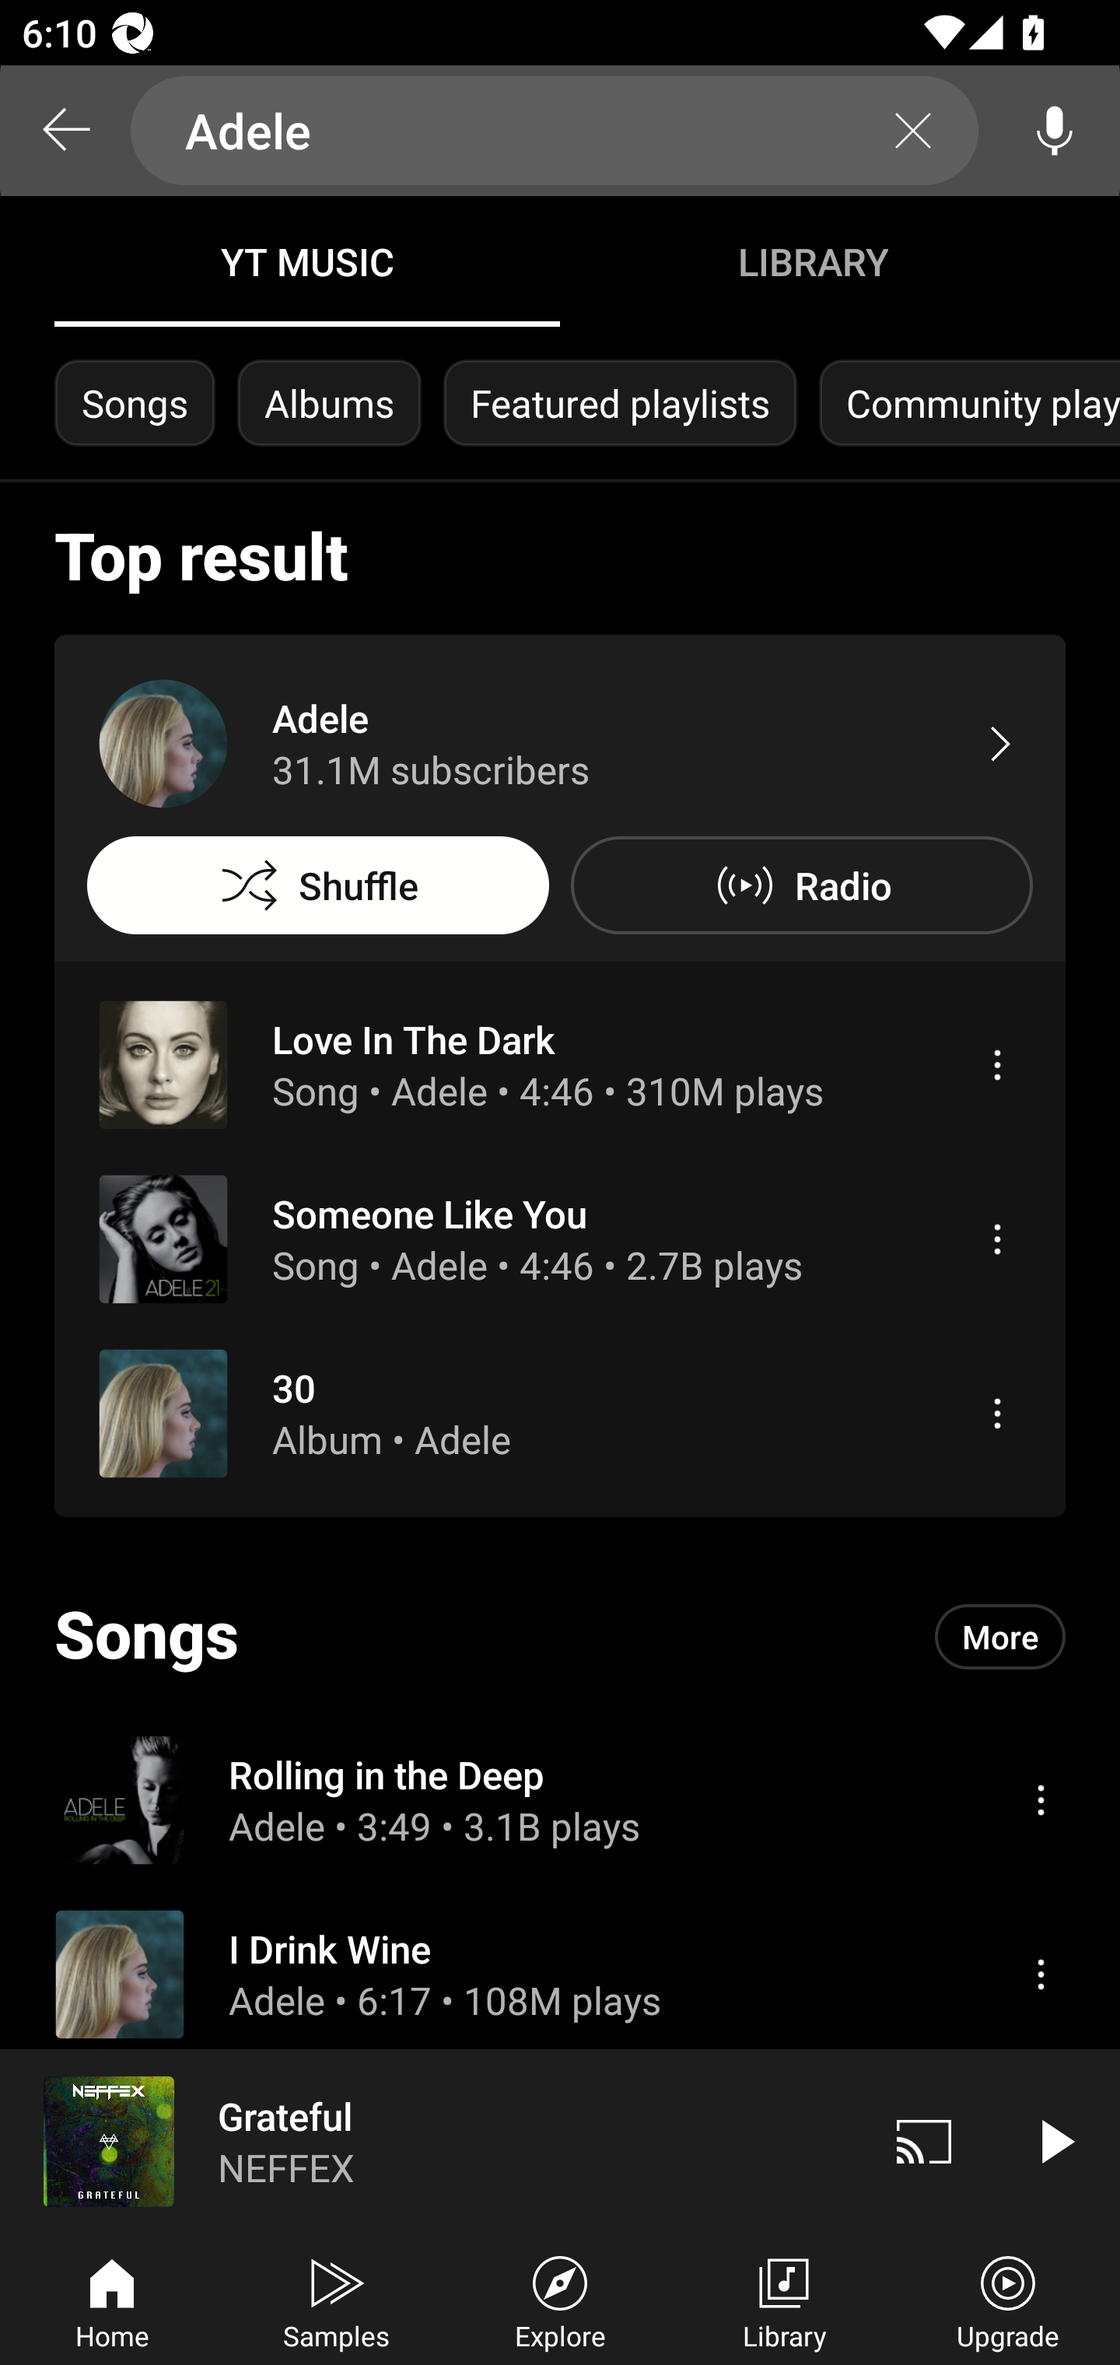 This screenshot has width=1120, height=2365. I want to click on Clear search, so click(913, 131).